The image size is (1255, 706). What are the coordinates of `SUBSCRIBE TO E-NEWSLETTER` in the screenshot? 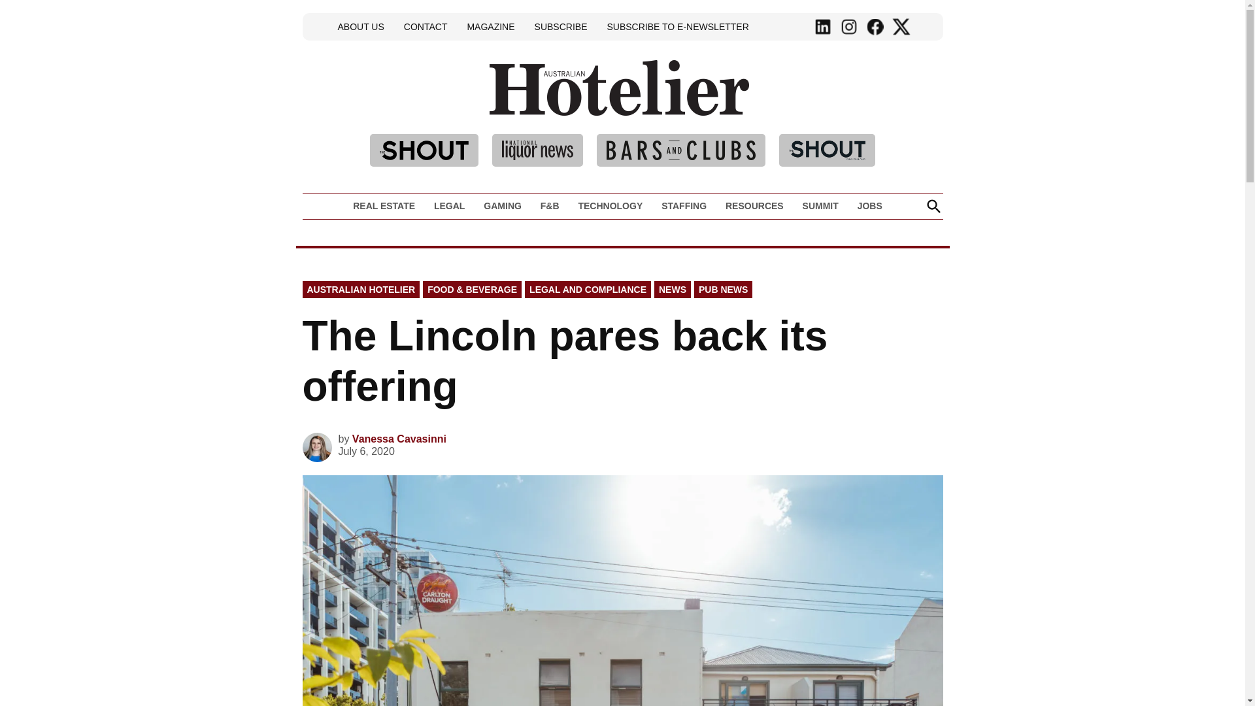 It's located at (677, 26).